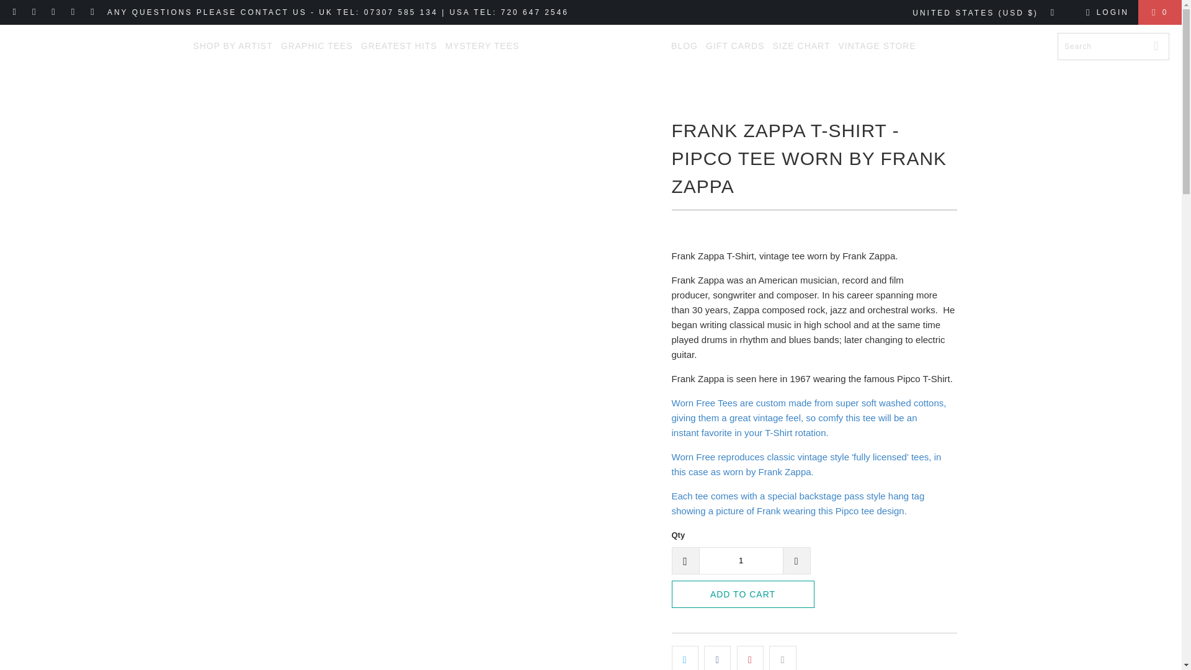 The width and height of the screenshot is (1191, 670). What do you see at coordinates (717, 658) in the screenshot?
I see `Share this on Facebook` at bounding box center [717, 658].